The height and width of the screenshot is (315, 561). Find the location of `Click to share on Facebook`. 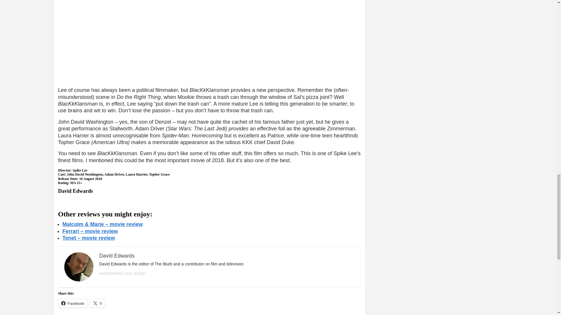

Click to share on Facebook is located at coordinates (72, 303).